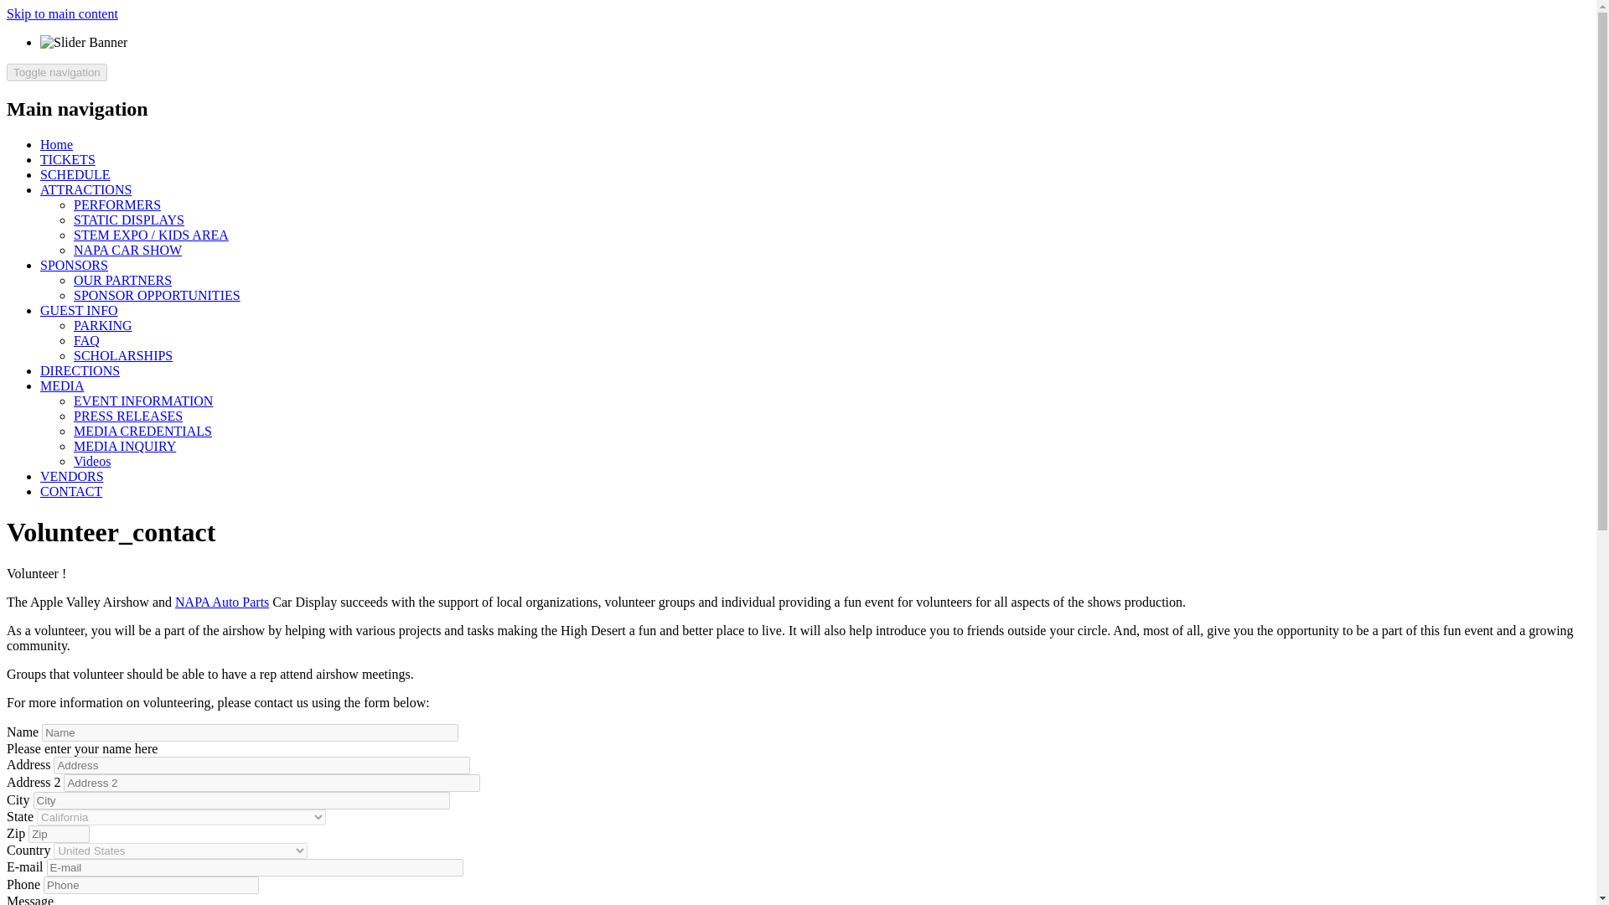  I want to click on Schedule1, so click(75, 174).